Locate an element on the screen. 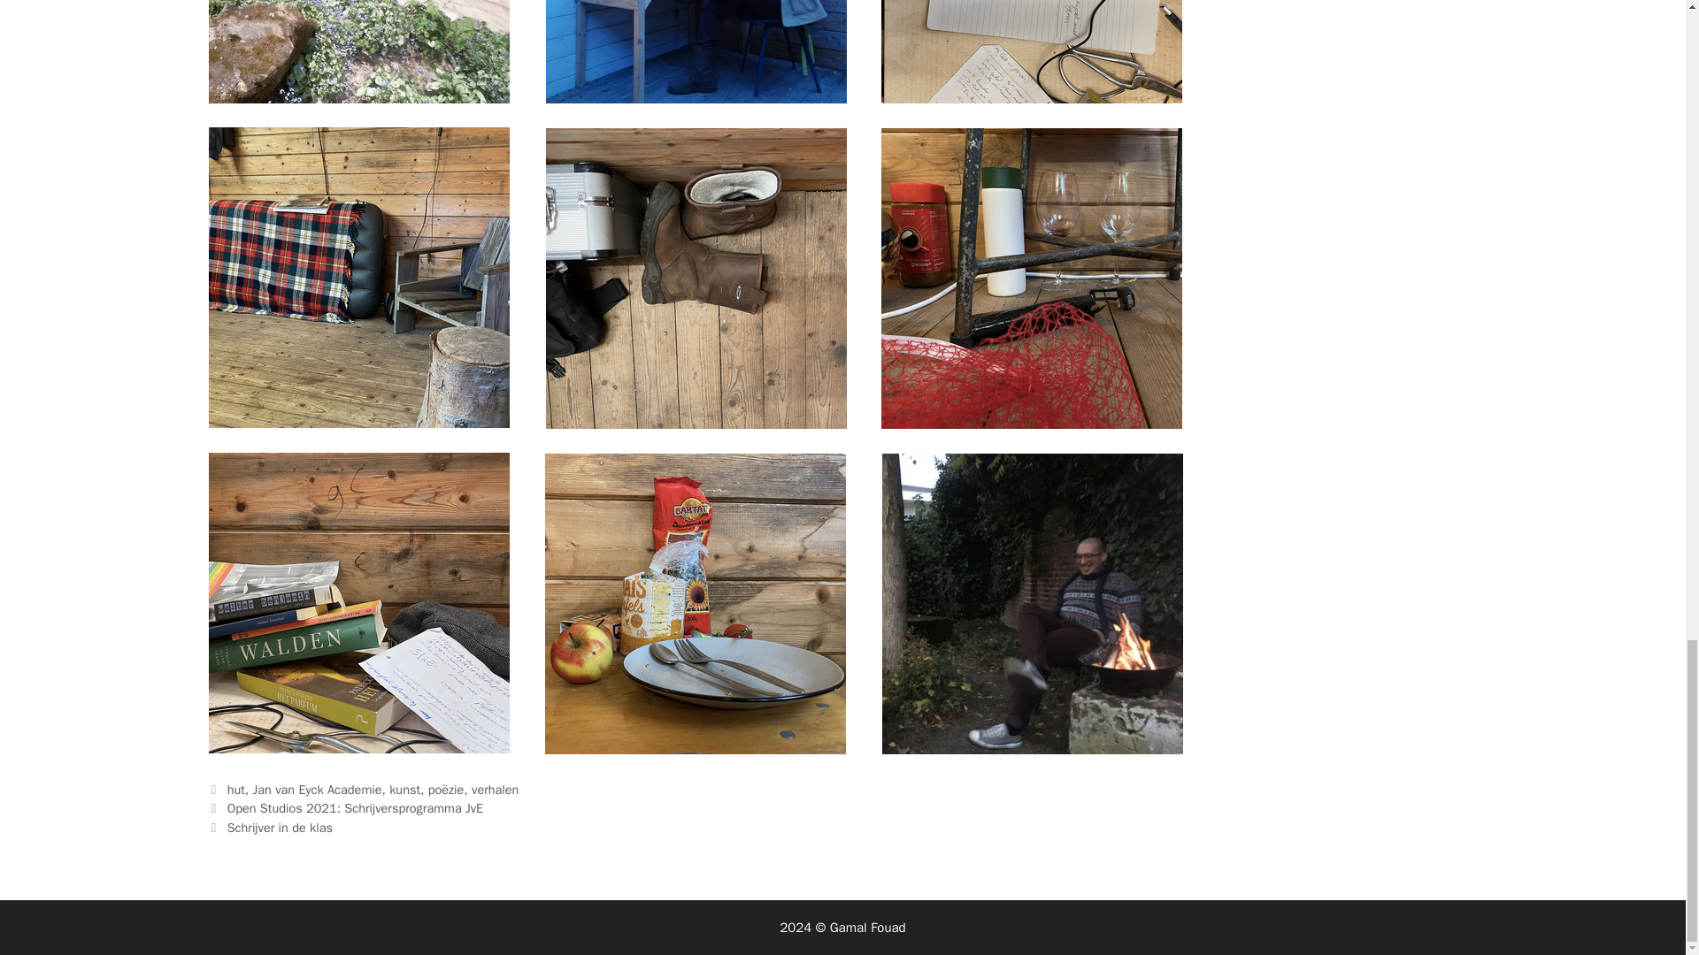  verhalen is located at coordinates (495, 789).